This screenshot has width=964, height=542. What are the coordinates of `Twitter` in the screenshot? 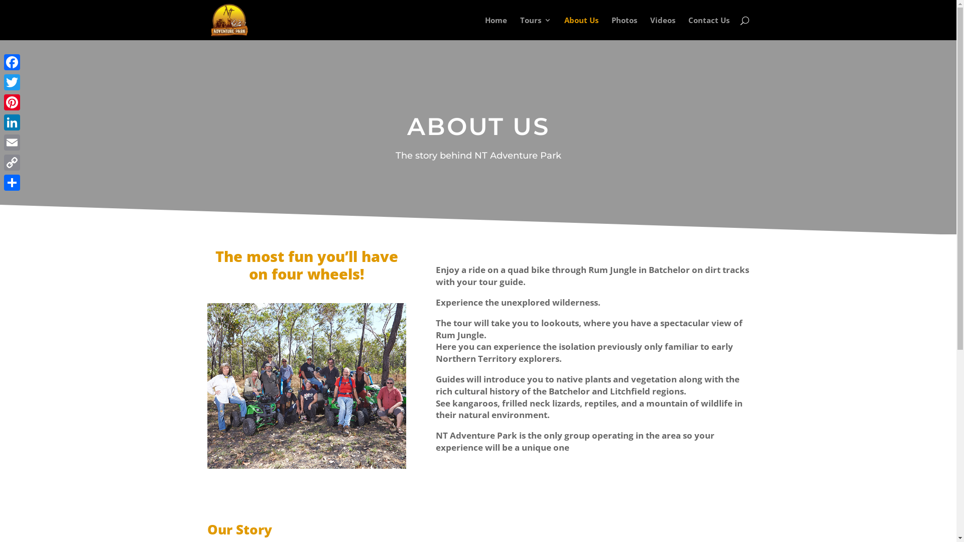 It's located at (12, 82).